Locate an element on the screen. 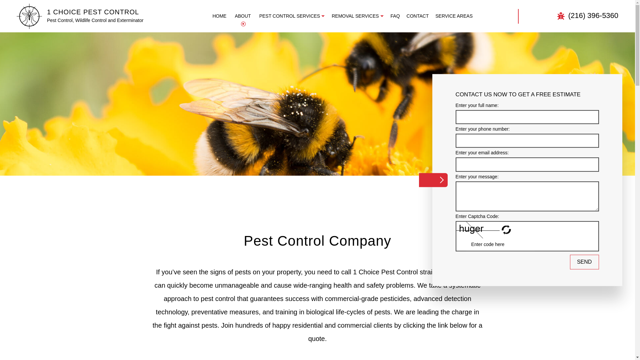  TERMITE CONTROL is located at coordinates (326, 119).